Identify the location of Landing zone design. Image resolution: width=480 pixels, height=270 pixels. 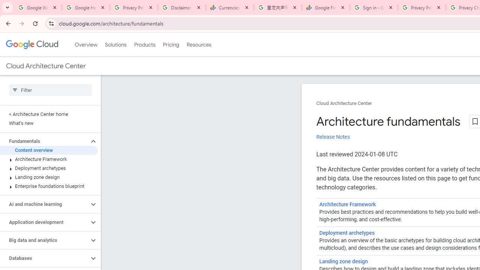
(49, 177).